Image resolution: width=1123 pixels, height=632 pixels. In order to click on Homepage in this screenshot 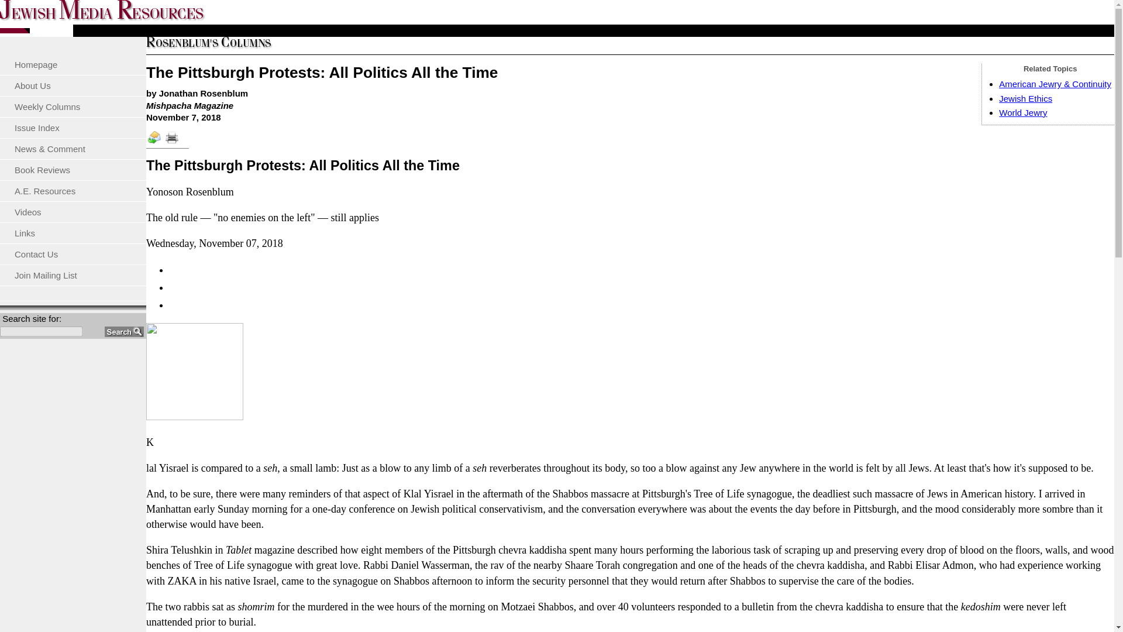, I will do `click(73, 64)`.